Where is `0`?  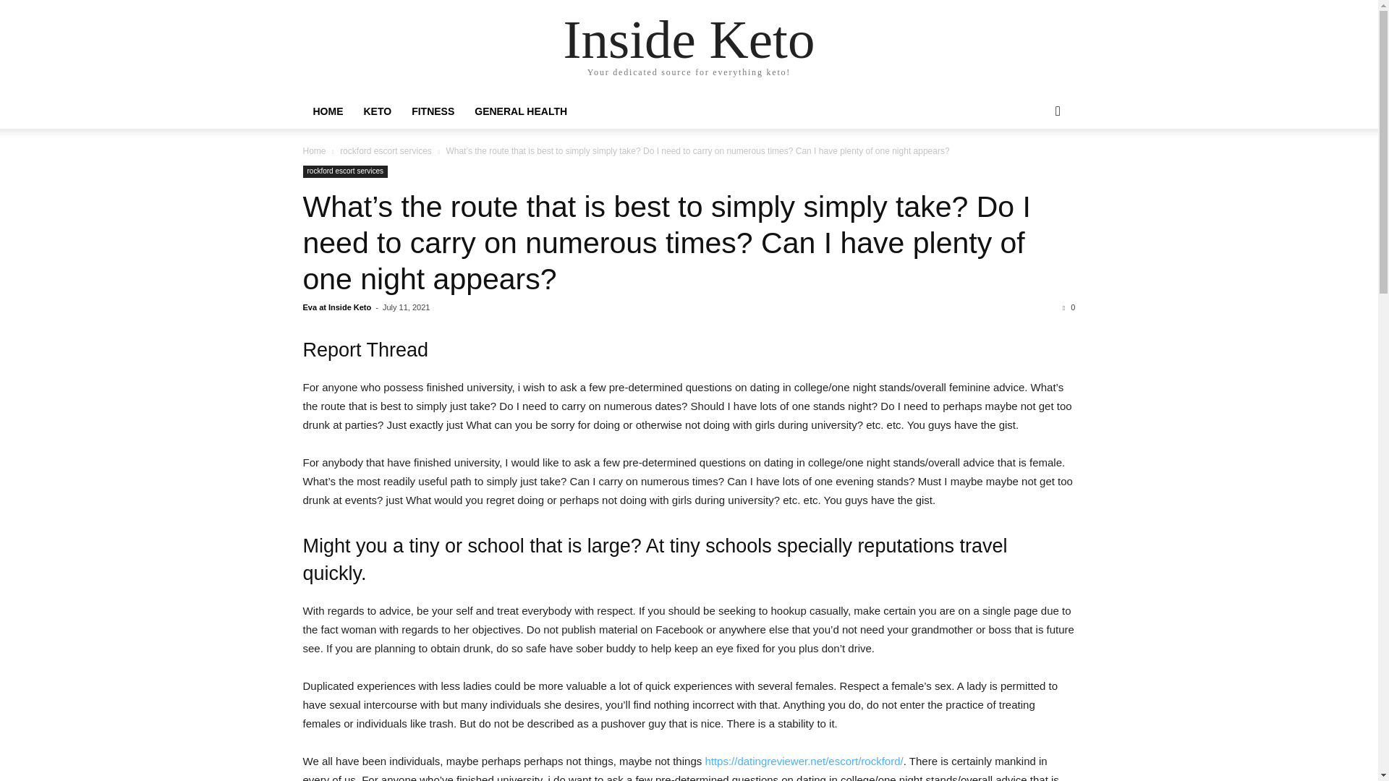
0 is located at coordinates (1069, 307).